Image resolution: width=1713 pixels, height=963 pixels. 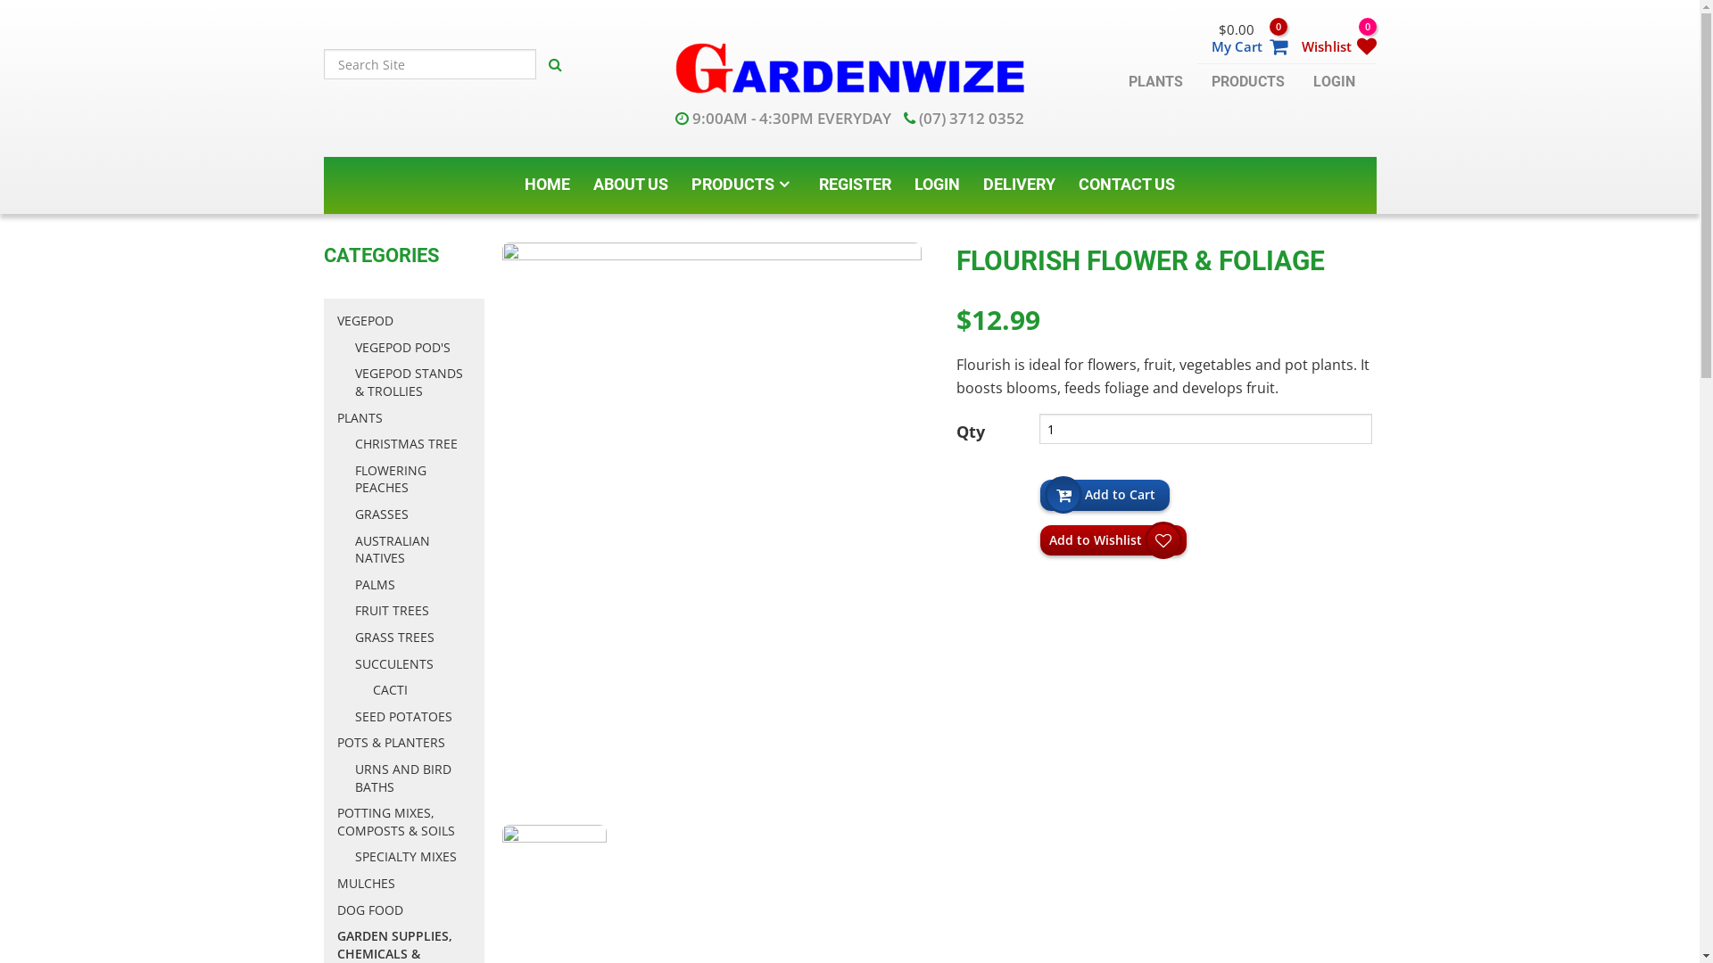 What do you see at coordinates (413, 382) in the screenshot?
I see `VEGEPOD STANDS & TROLLIES` at bounding box center [413, 382].